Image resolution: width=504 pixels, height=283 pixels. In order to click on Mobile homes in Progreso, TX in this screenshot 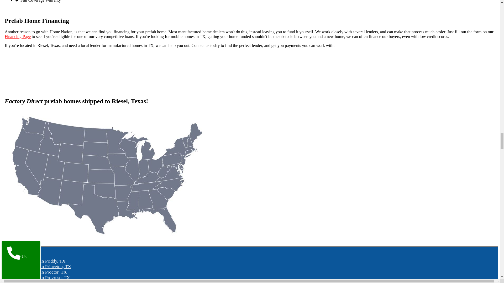, I will do `click(41, 277)`.